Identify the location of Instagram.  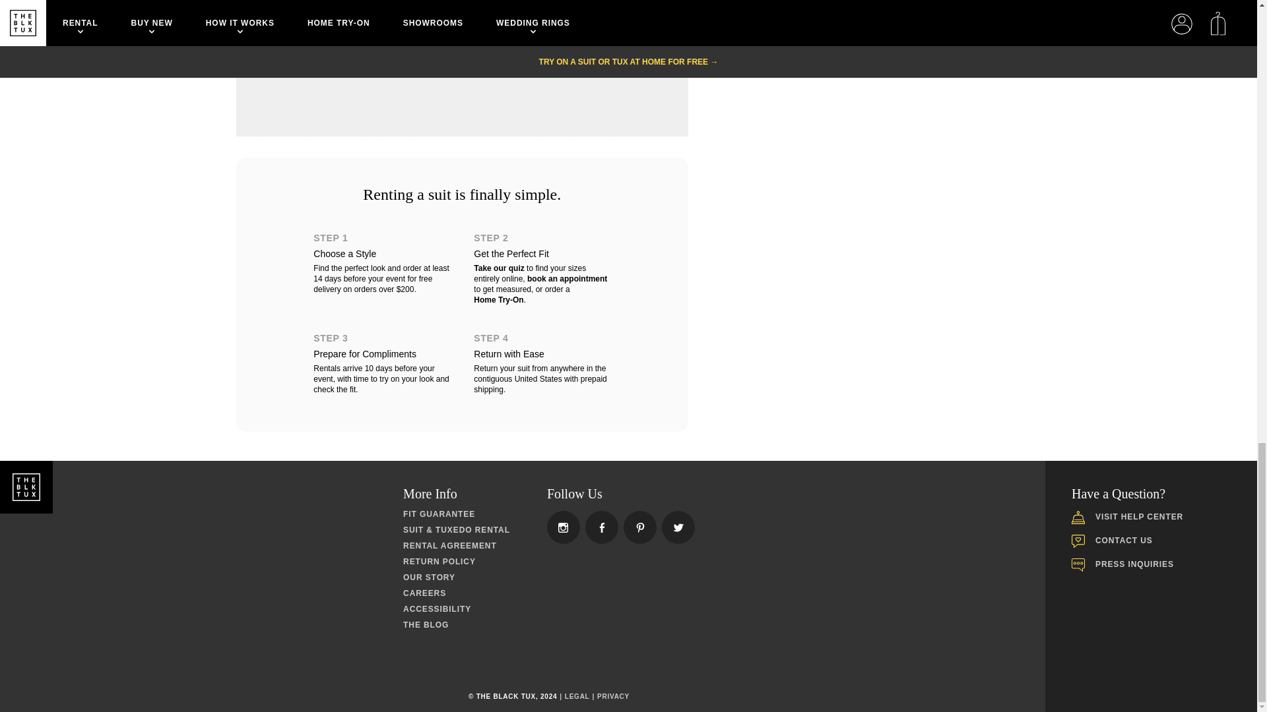
(678, 527).